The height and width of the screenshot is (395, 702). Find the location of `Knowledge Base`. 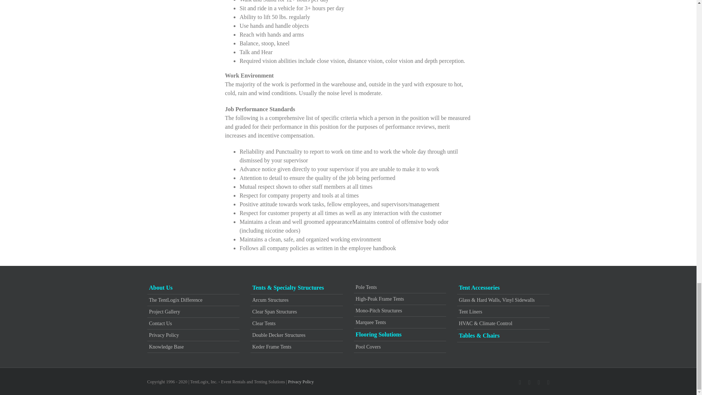

Knowledge Base is located at coordinates (193, 347).